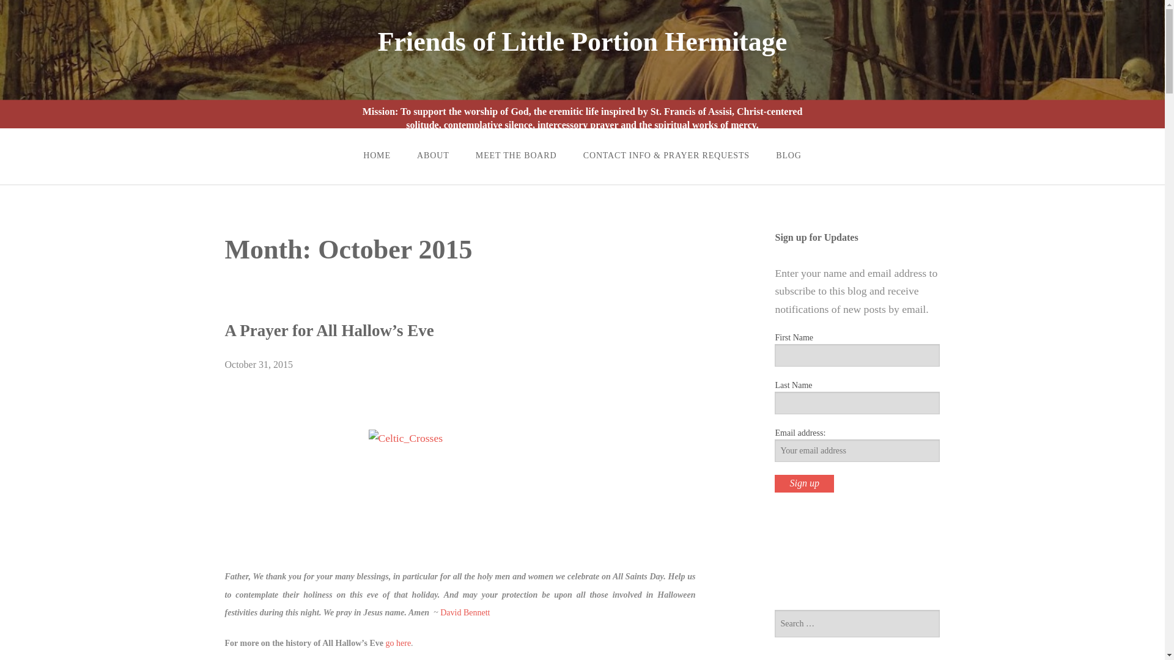  I want to click on David Bennett, so click(465, 612).